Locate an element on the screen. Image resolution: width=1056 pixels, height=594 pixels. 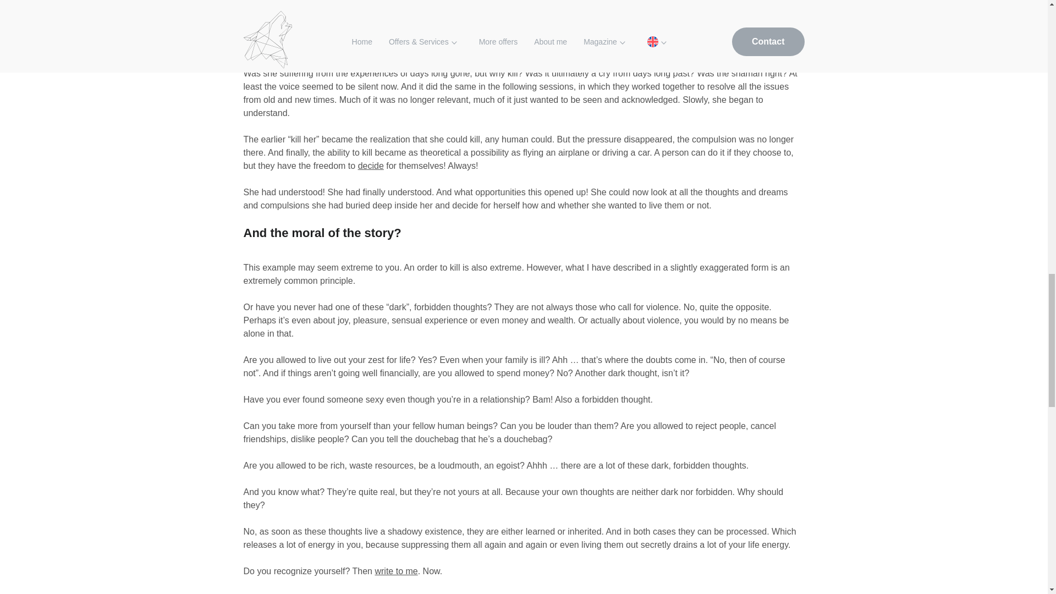
write to me is located at coordinates (396, 571).